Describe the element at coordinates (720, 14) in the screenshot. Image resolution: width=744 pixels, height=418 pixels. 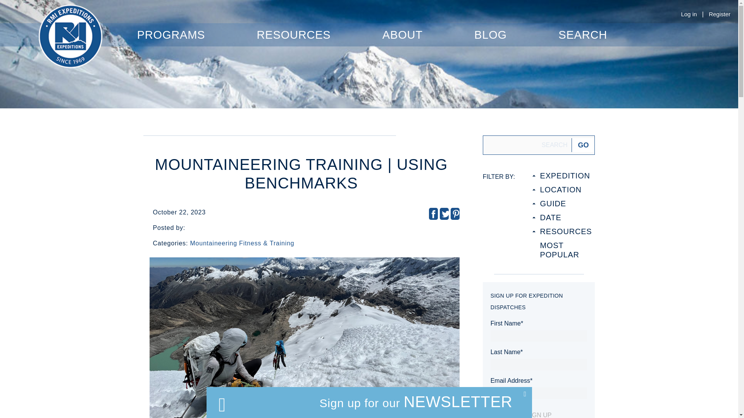
I see `Register` at that location.